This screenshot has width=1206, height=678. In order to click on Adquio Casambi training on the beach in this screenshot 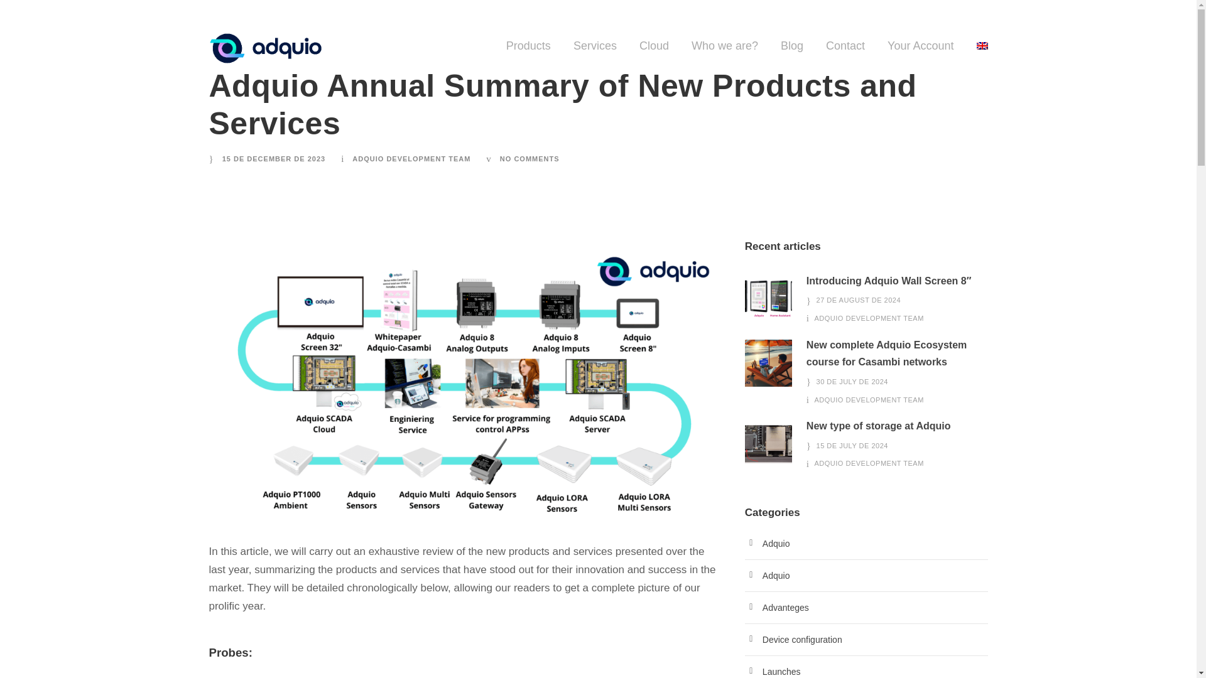, I will do `click(769, 363)`.